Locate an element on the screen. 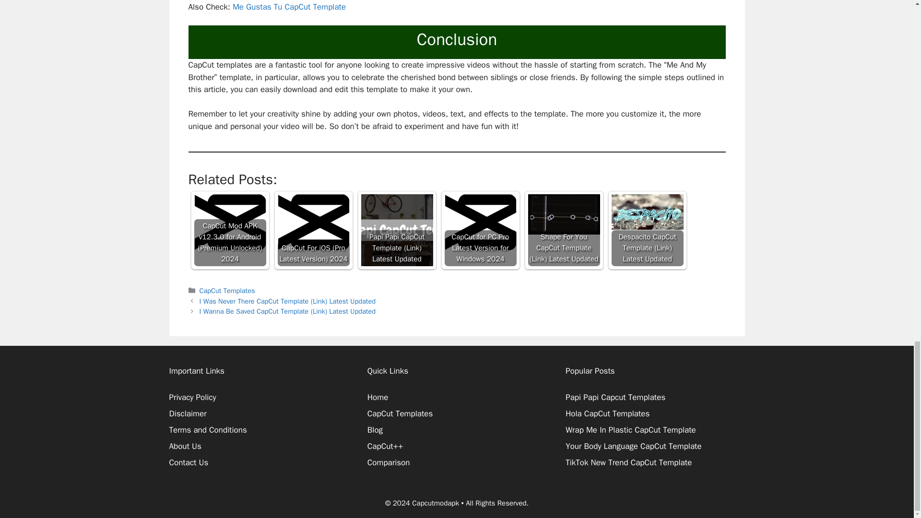 The image size is (921, 518). Terms and Conditions is located at coordinates (207, 430).